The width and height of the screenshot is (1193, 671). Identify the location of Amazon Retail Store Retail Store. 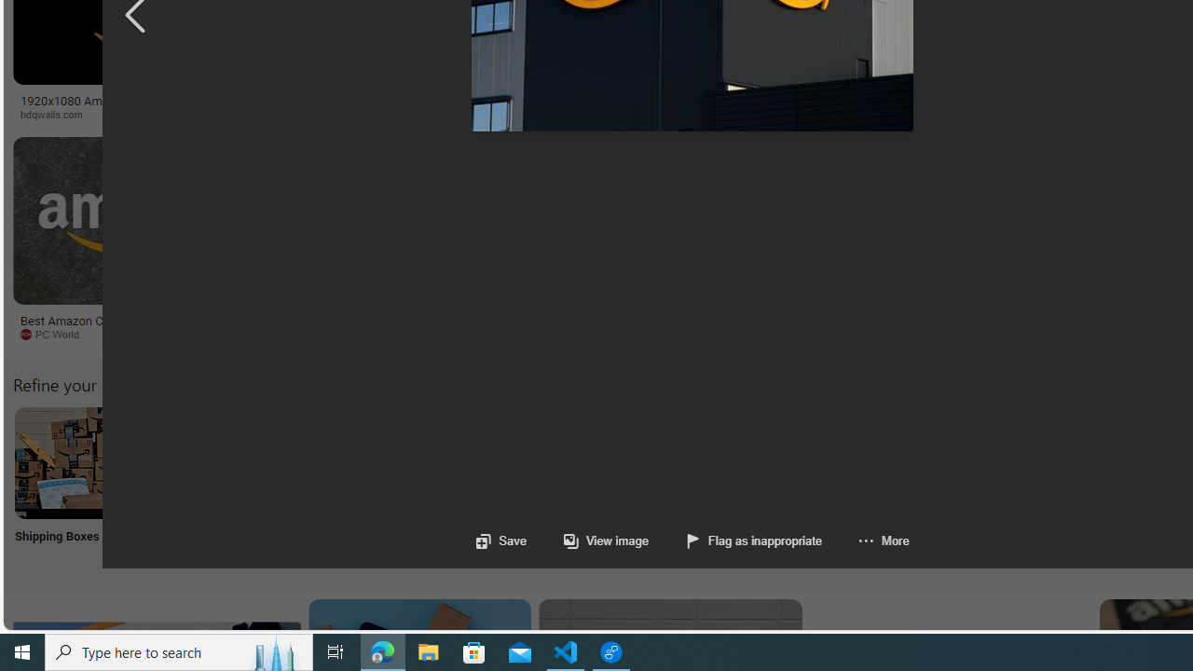
(809, 486).